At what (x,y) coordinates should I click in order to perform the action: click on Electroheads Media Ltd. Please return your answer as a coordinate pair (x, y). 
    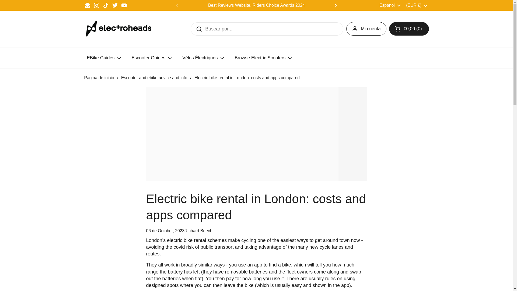
    Looking at the image, I should click on (121, 29).